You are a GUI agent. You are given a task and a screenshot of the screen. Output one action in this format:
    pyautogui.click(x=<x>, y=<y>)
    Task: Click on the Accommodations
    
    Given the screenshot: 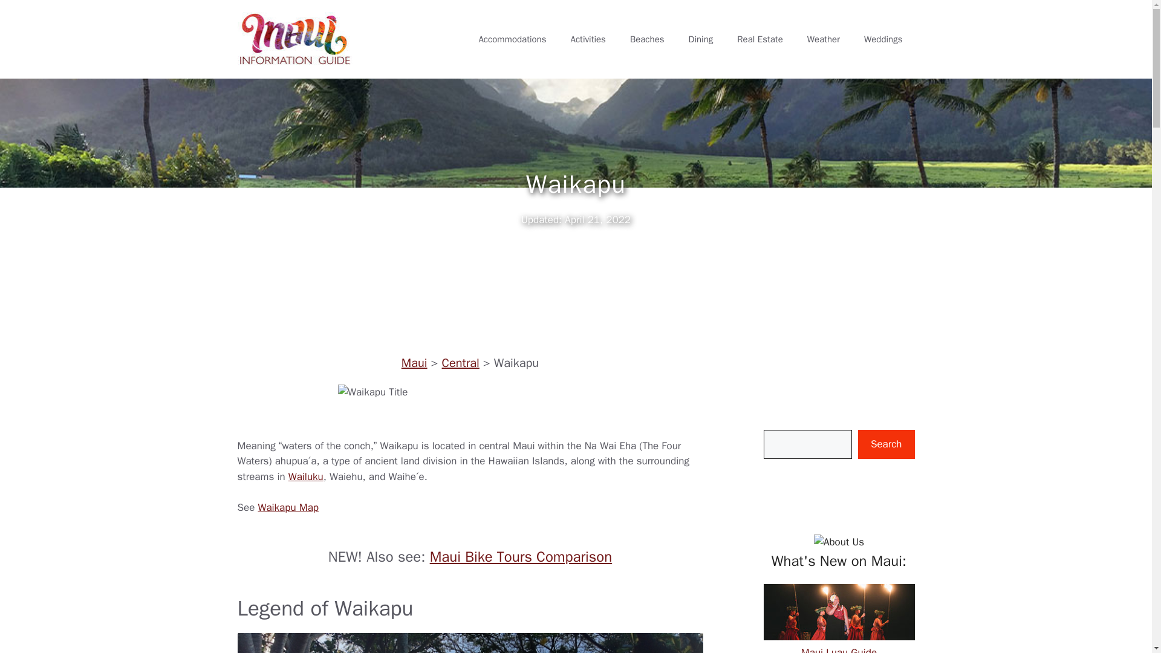 What is the action you would take?
    pyautogui.click(x=512, y=39)
    